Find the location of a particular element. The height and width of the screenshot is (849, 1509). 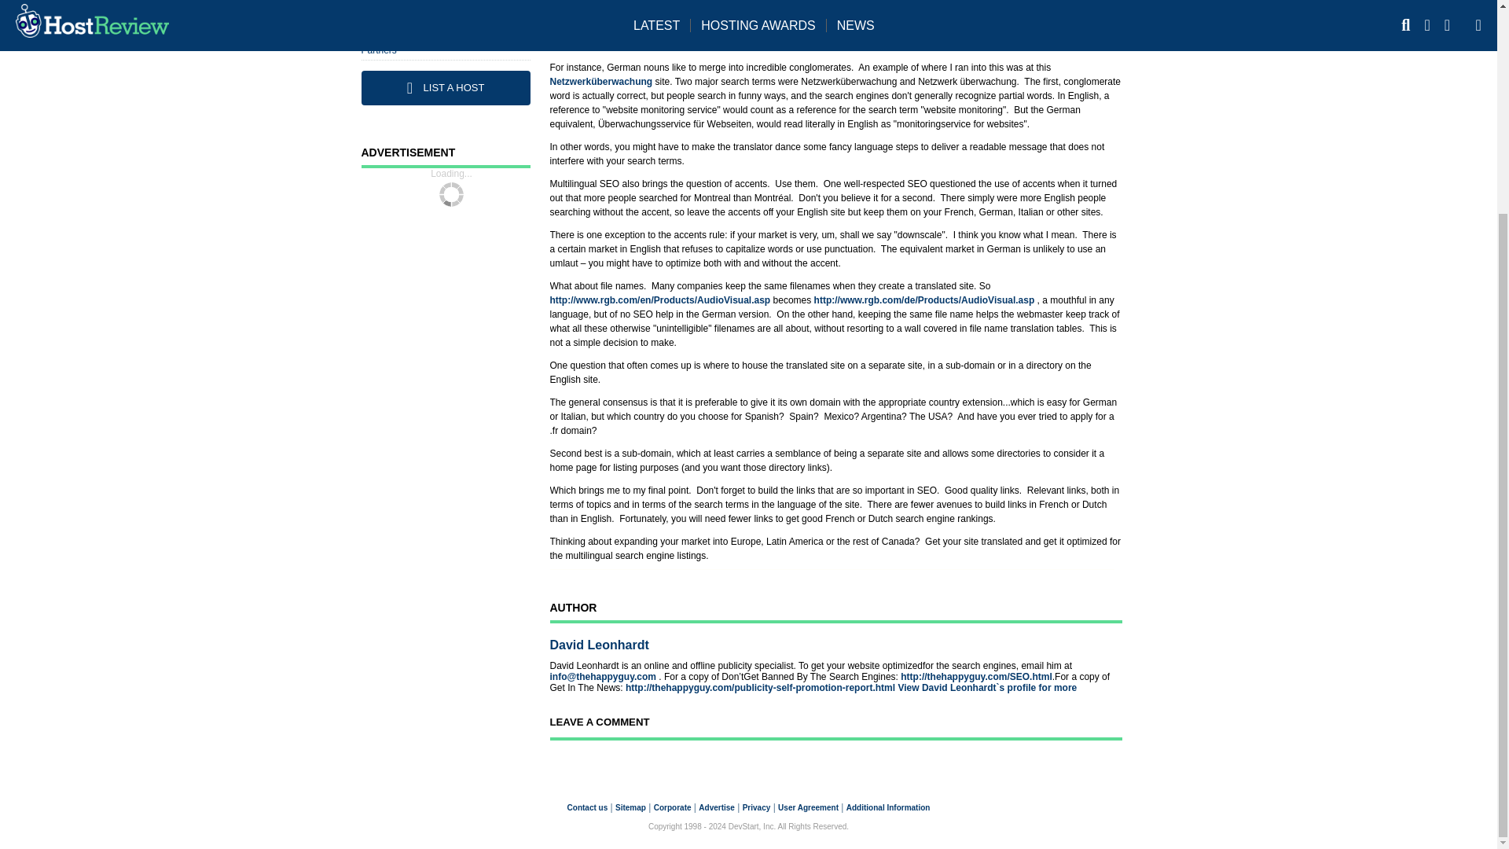

Community is located at coordinates (385, 10).